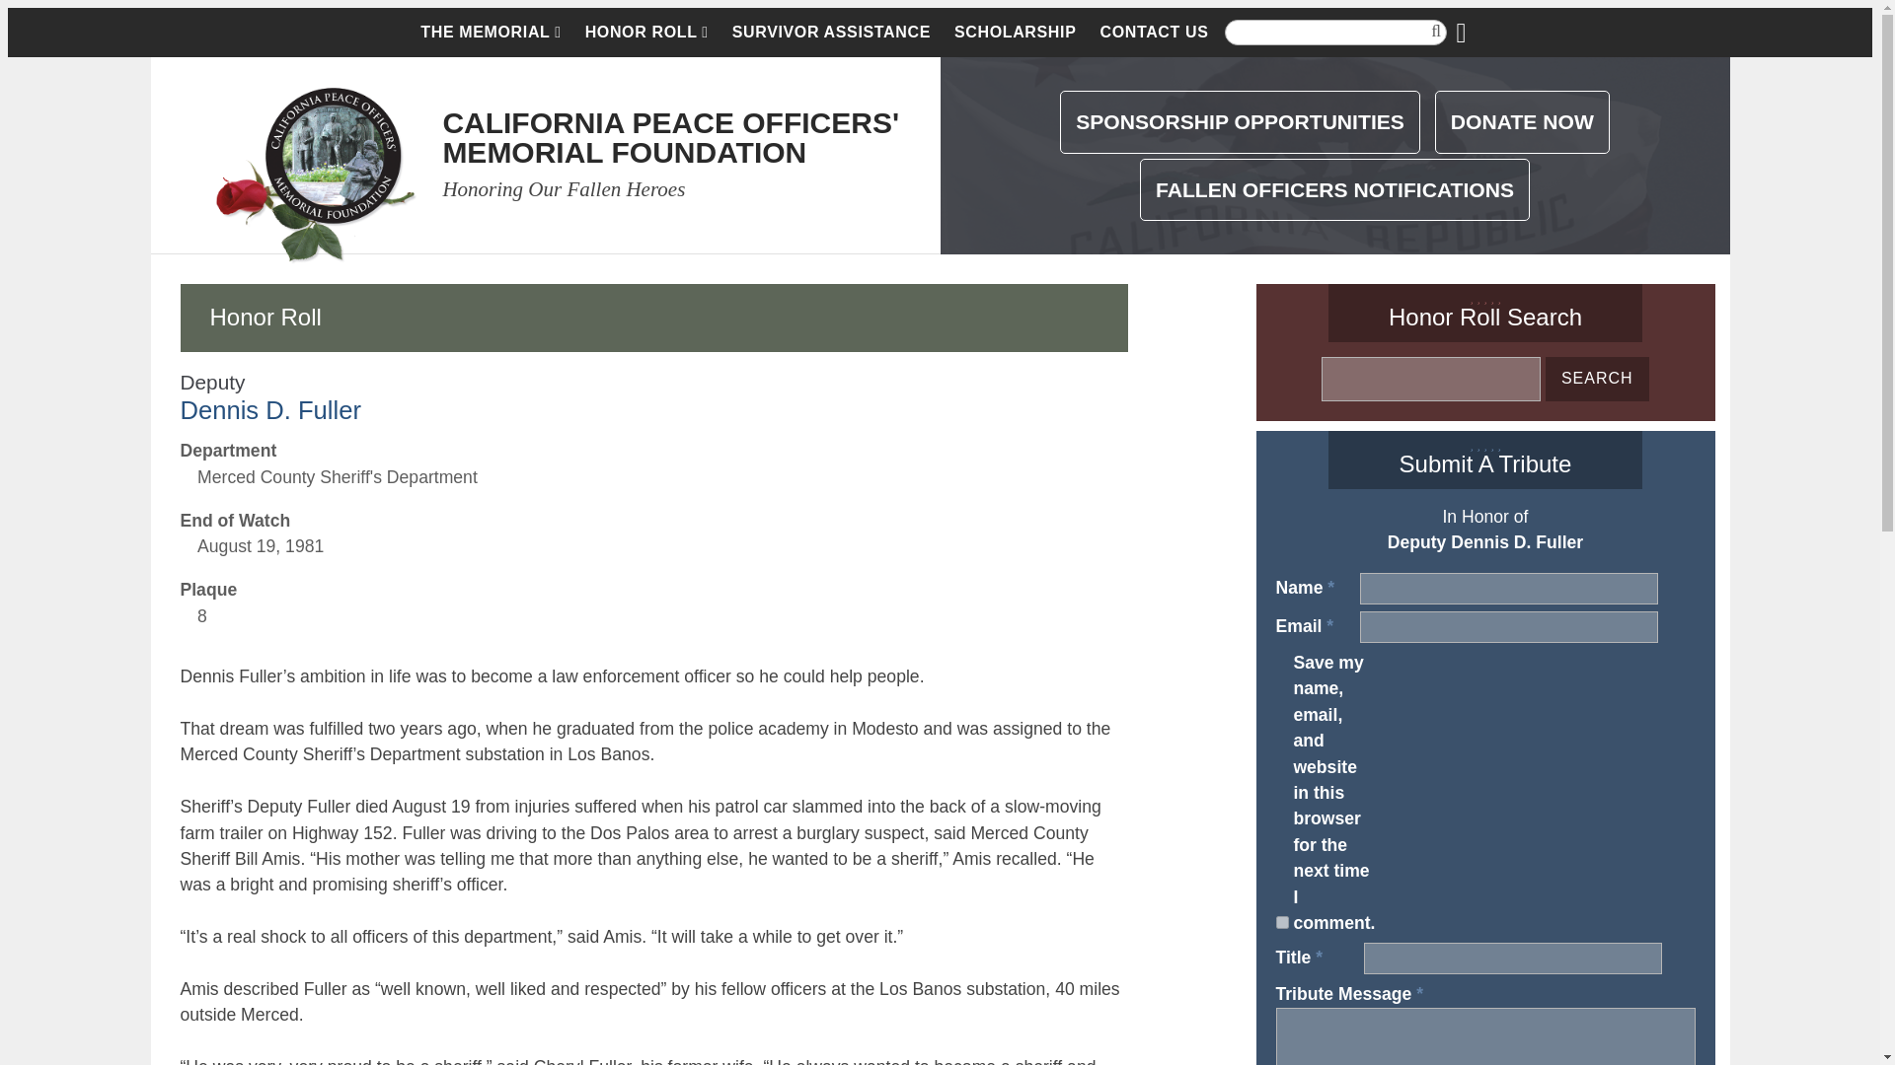 This screenshot has width=1895, height=1065. What do you see at coordinates (1015, 32) in the screenshot?
I see `FALLEN OFFICERS NOTIFICATIONS` at bounding box center [1015, 32].